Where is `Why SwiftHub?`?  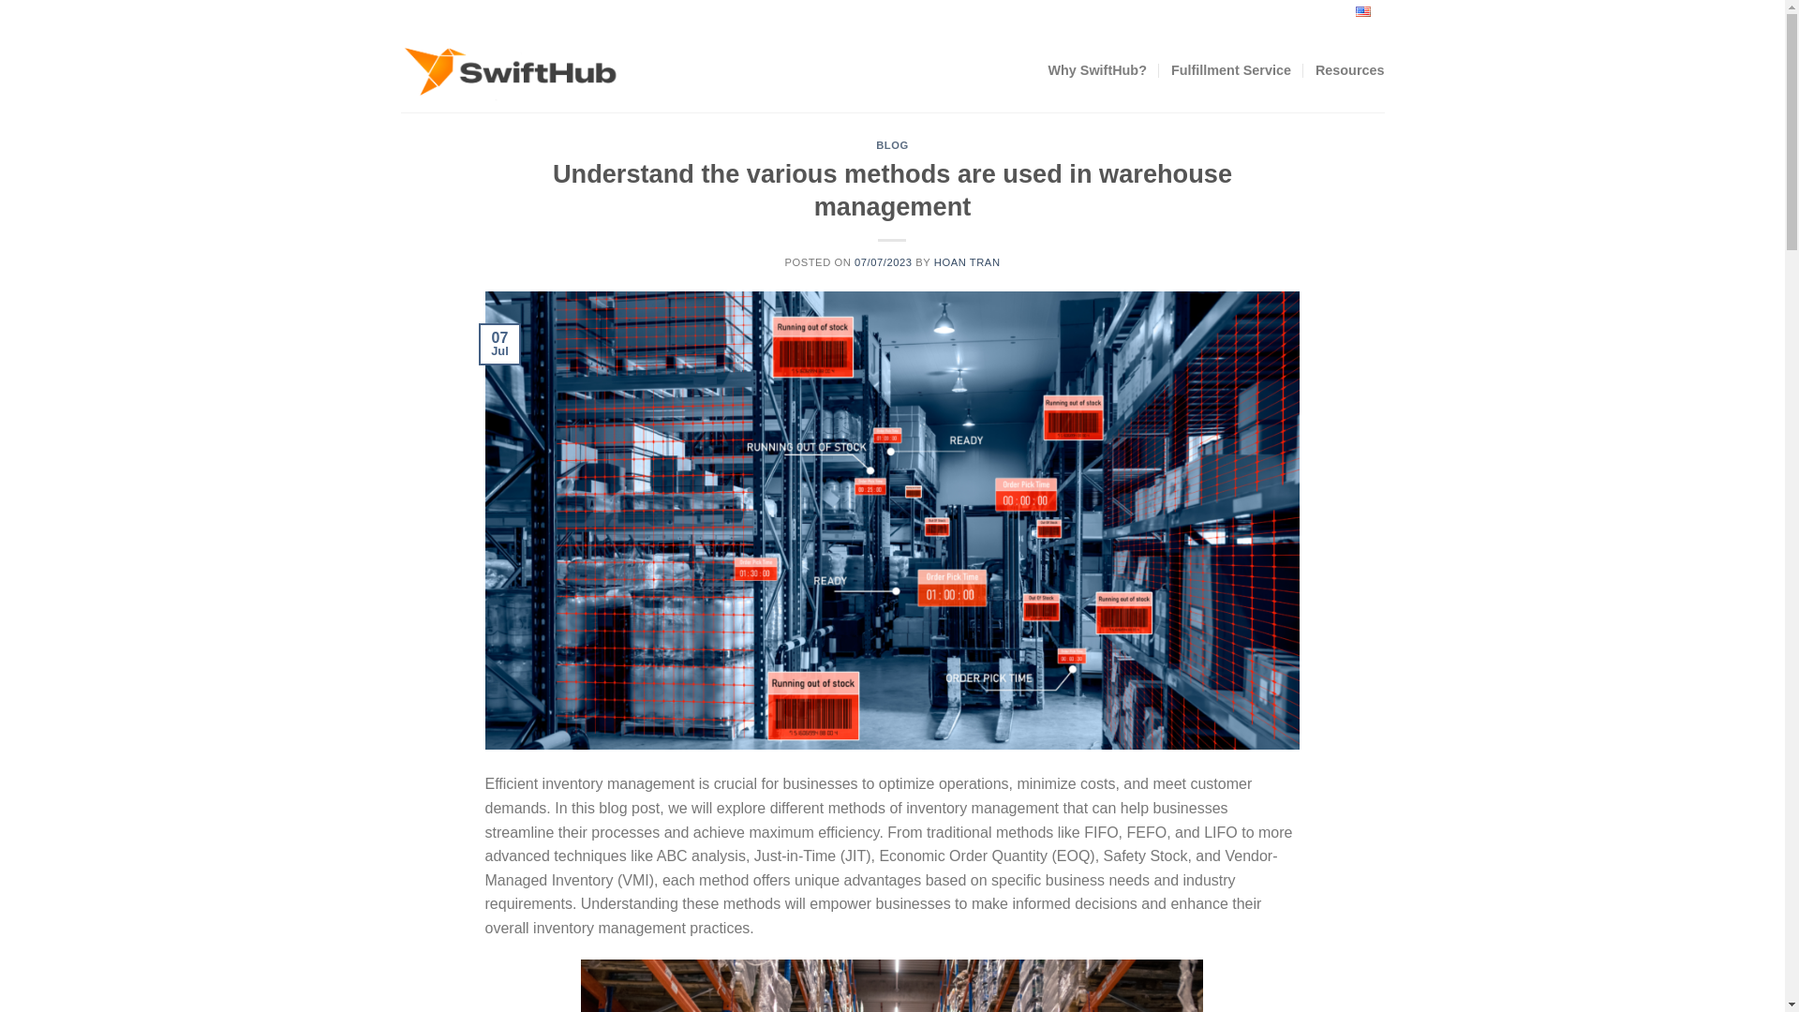
Why SwiftHub? is located at coordinates (1096, 69).